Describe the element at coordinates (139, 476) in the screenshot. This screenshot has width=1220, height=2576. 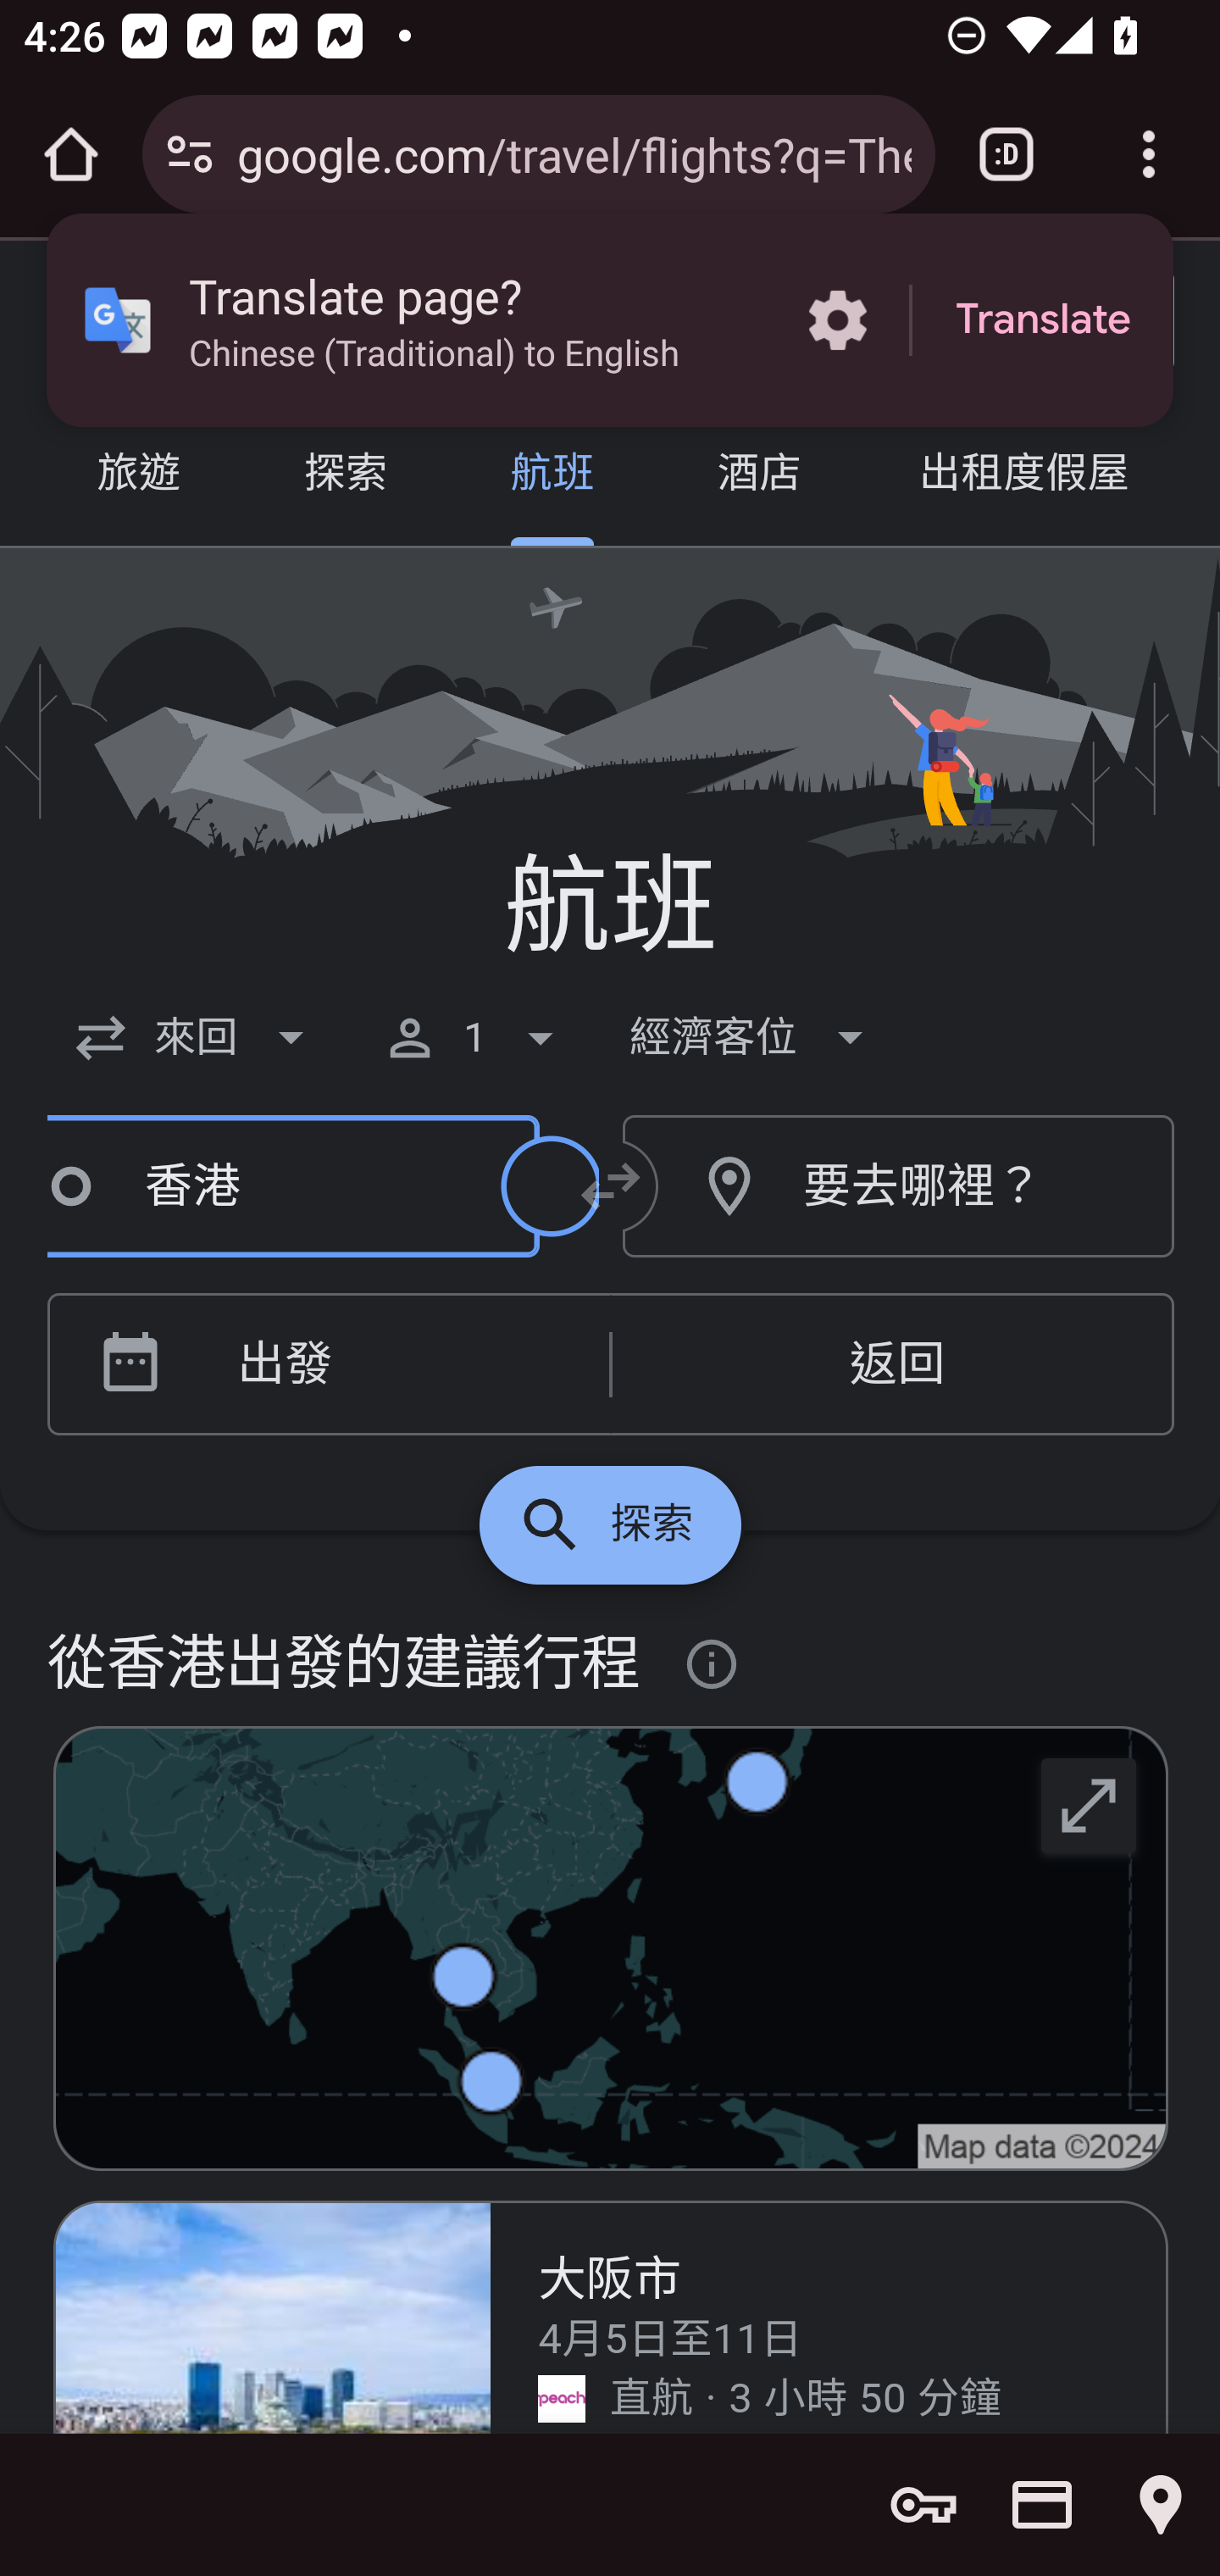
I see `旅遊 ` at that location.